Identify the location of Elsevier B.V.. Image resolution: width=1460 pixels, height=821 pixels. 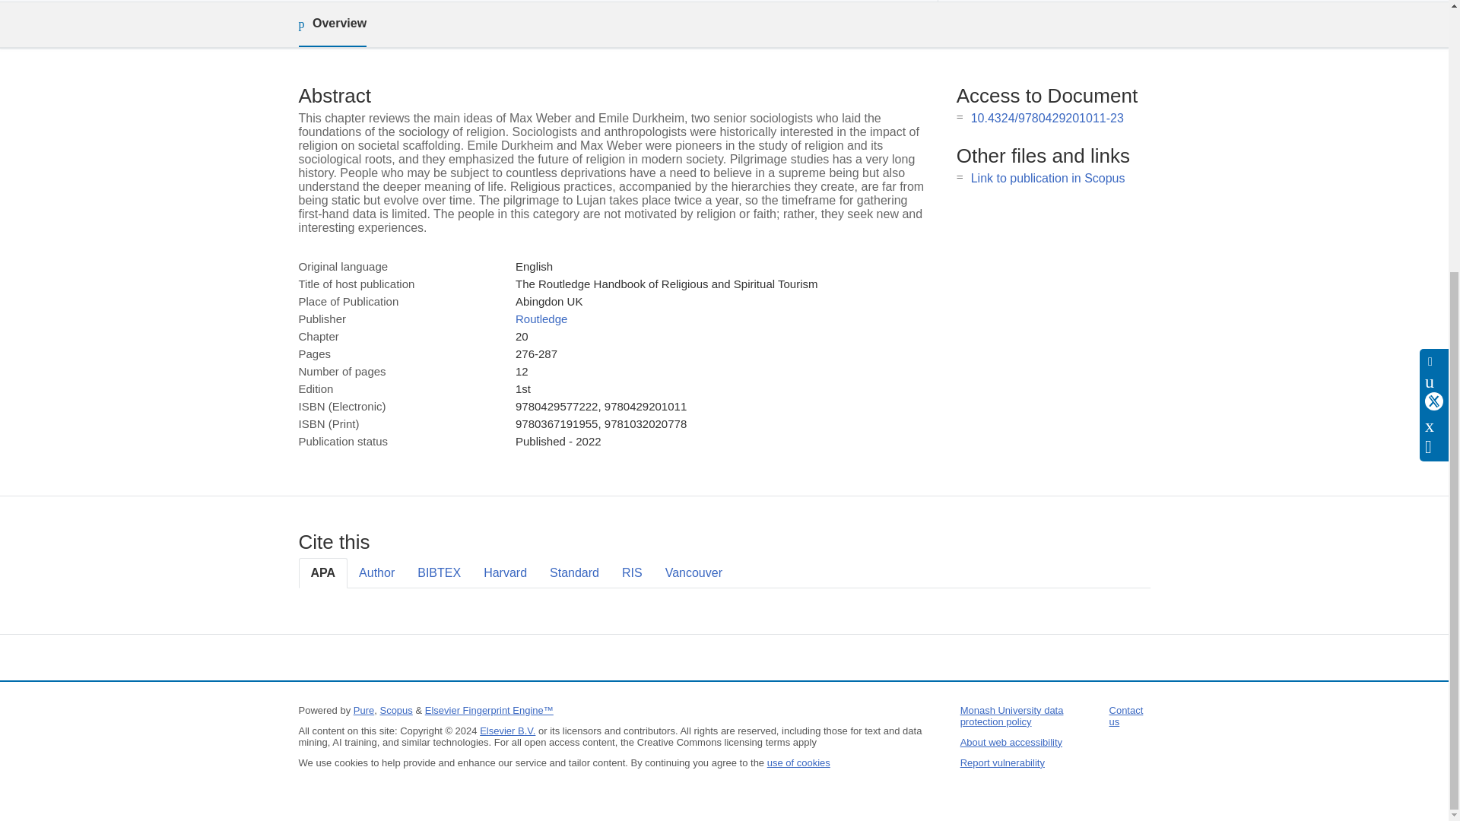
(508, 730).